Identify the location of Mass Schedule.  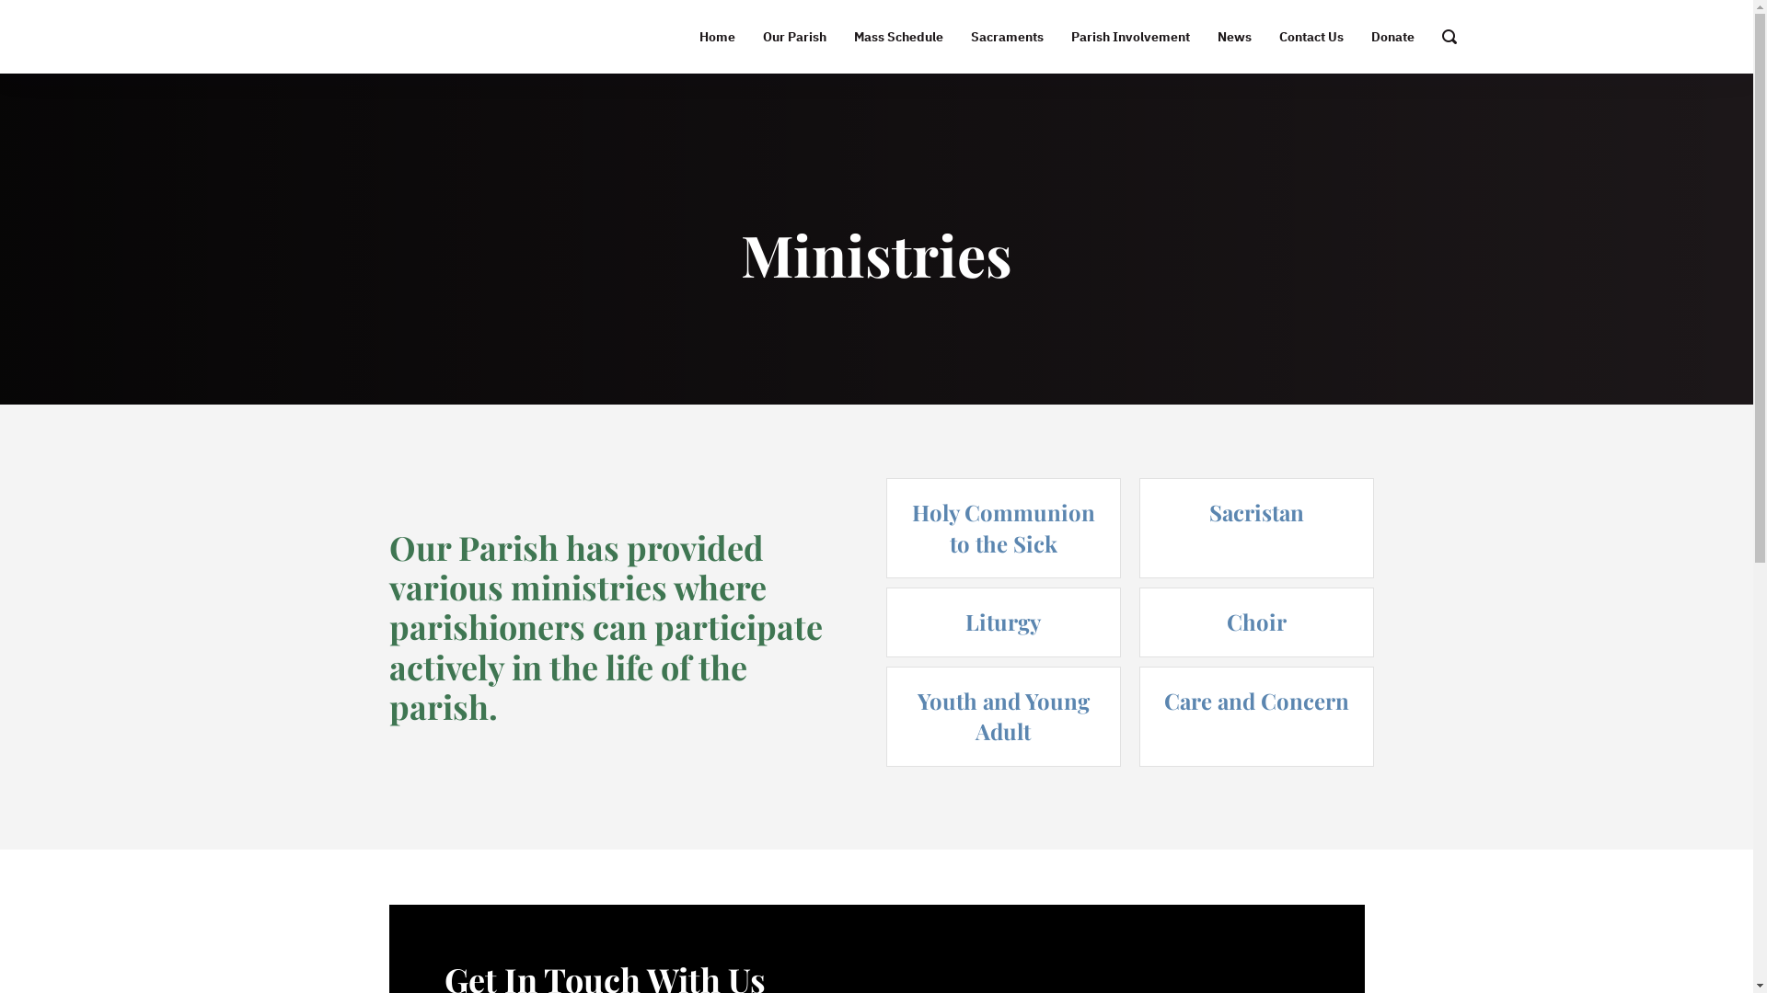
(898, 37).